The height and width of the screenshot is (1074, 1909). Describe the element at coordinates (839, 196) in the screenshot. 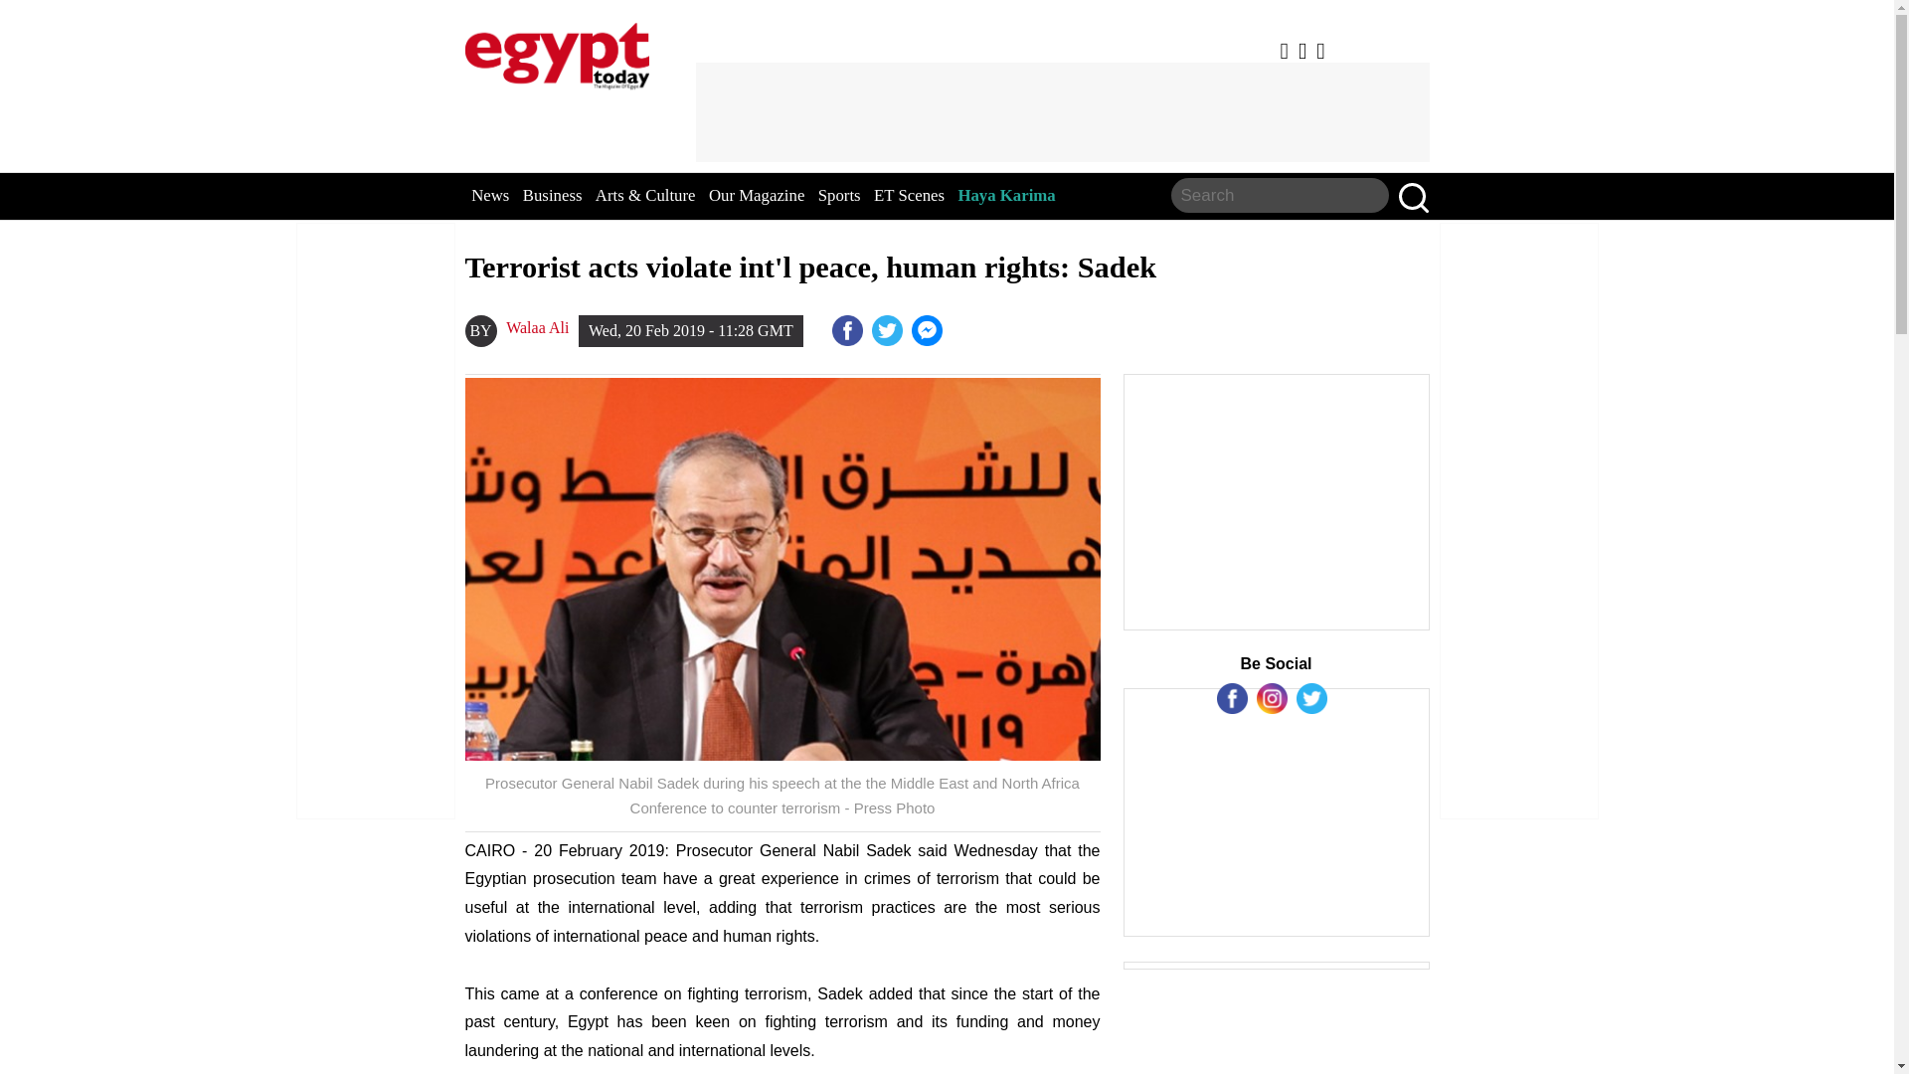

I see `Sports` at that location.